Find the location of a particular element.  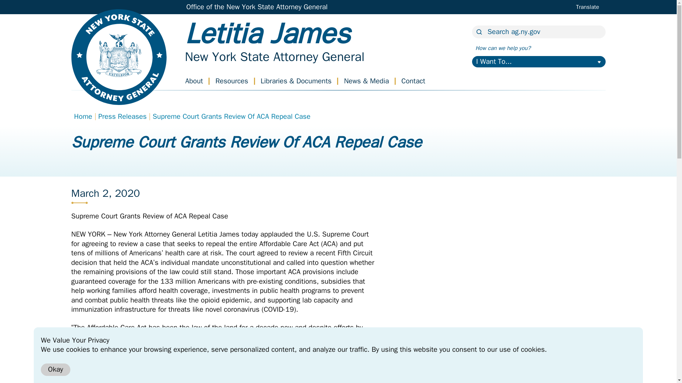

I Want To... is located at coordinates (274, 57).